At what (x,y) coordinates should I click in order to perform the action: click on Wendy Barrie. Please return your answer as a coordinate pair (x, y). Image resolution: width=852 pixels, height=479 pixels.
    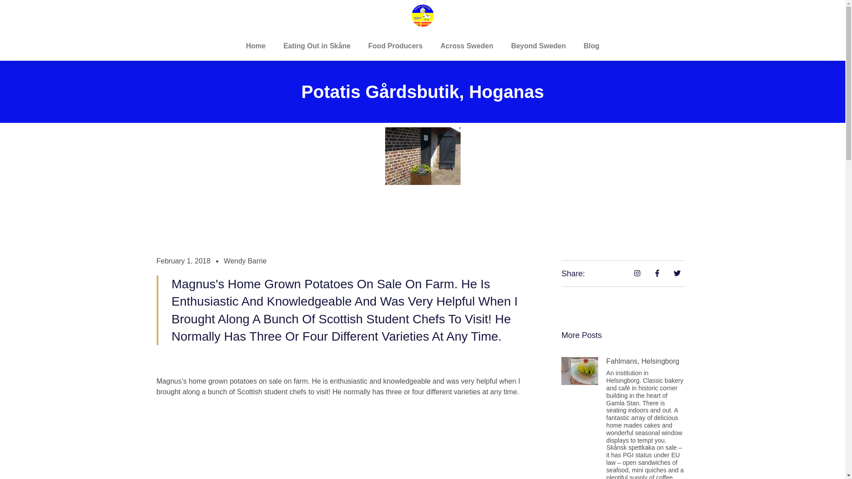
    Looking at the image, I should click on (245, 261).